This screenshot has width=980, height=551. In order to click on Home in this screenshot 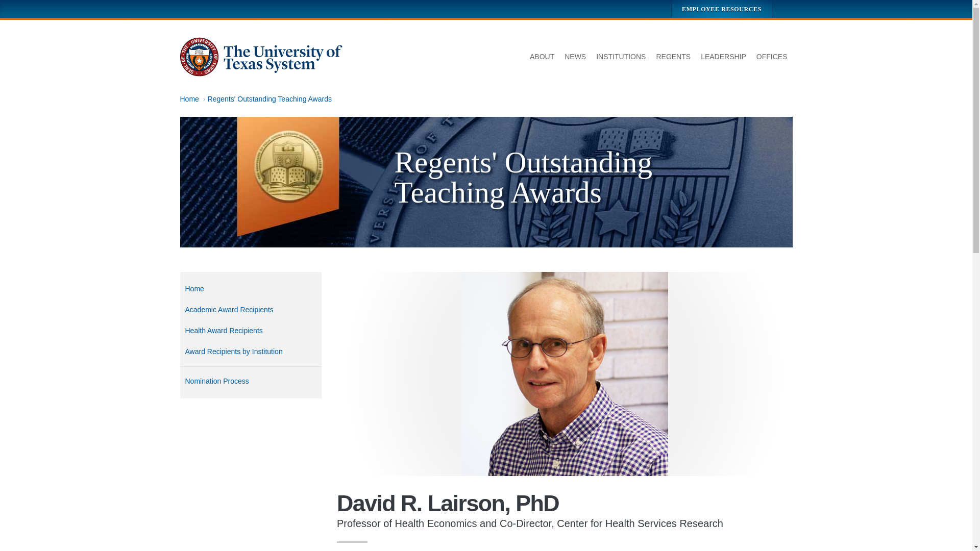, I will do `click(250, 289)`.